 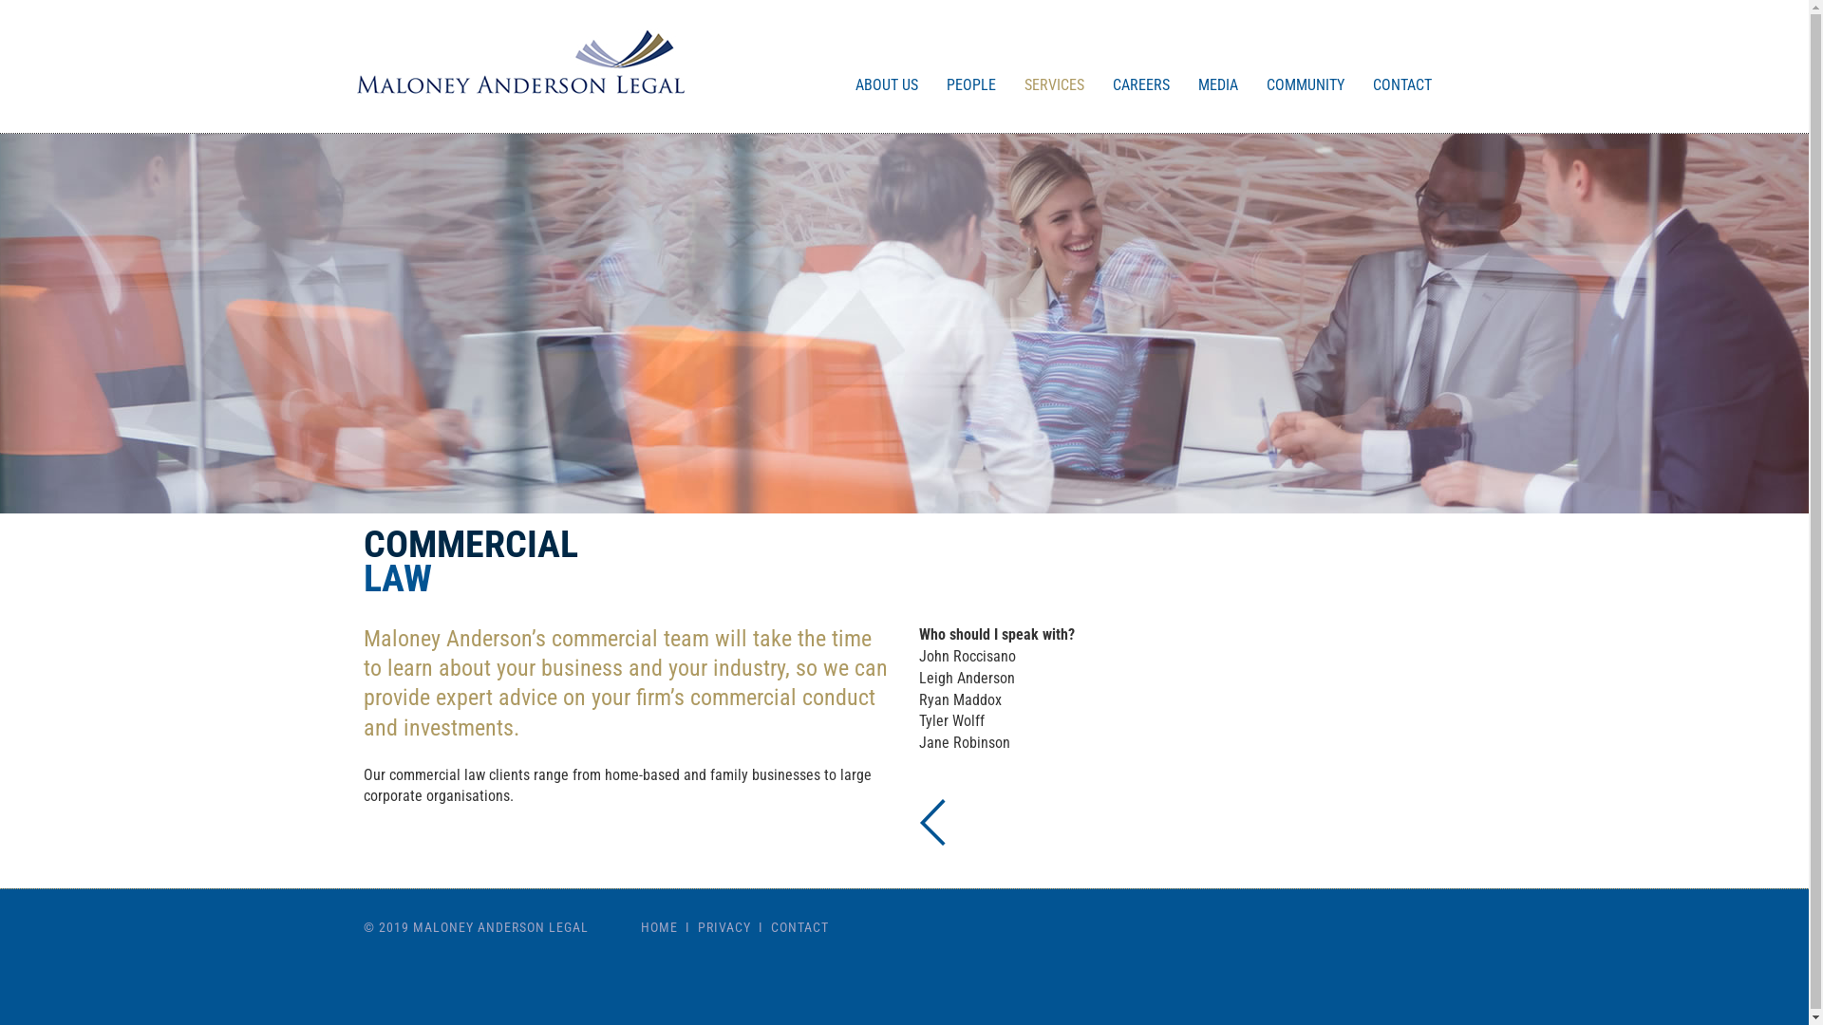 I want to click on CONTACT, so click(x=1401, y=66).